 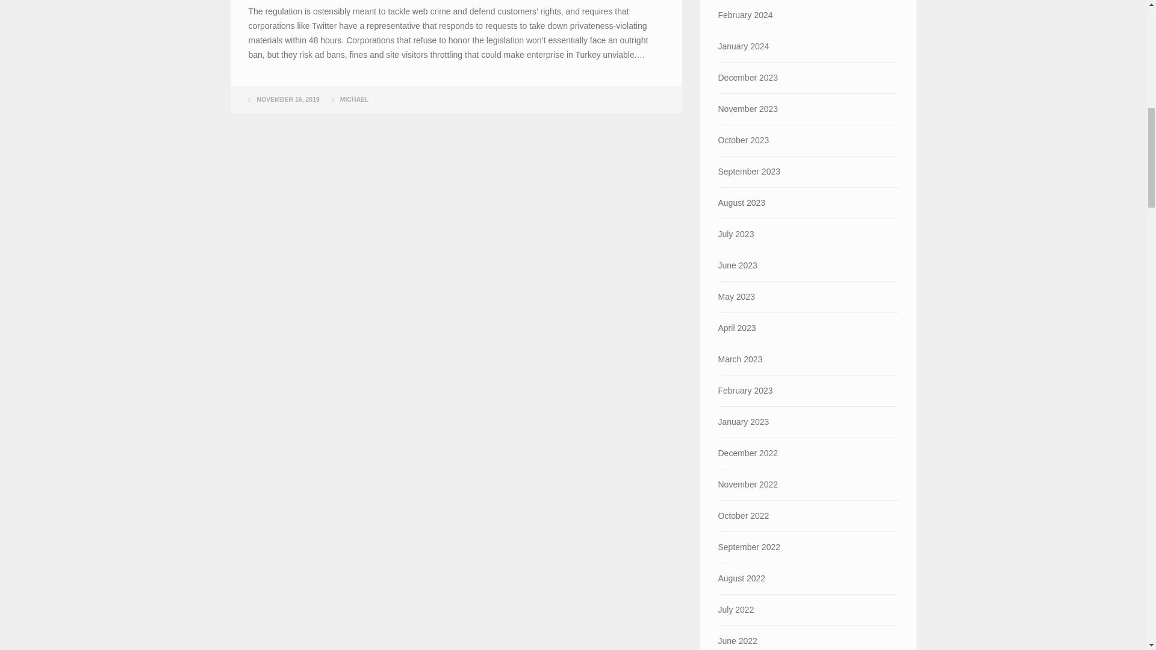 I want to click on December 2023, so click(x=808, y=78).